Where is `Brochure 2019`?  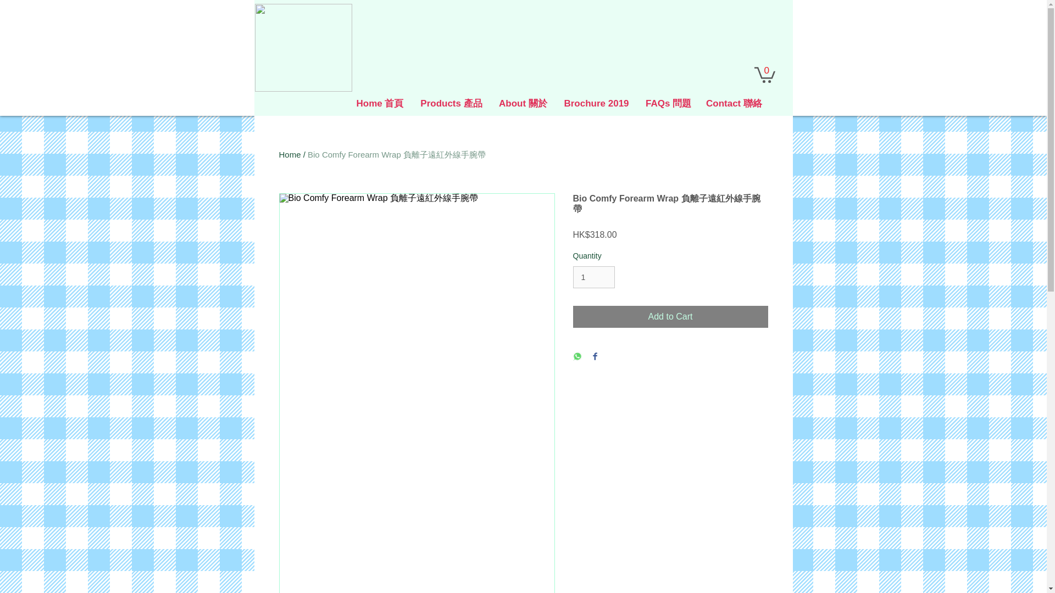
Brochure 2019 is located at coordinates (596, 103).